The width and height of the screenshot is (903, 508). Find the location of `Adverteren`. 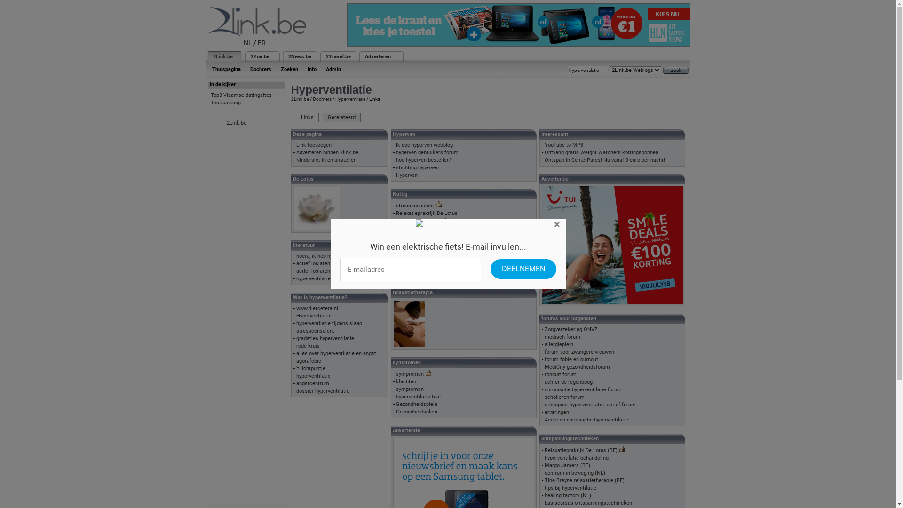

Adverteren is located at coordinates (378, 56).